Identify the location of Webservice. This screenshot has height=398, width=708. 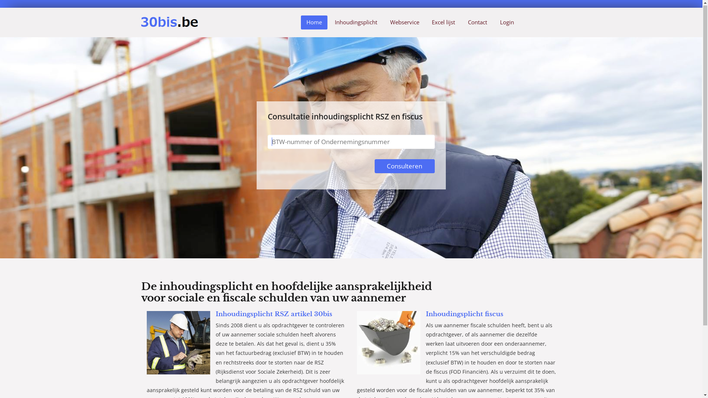
(405, 23).